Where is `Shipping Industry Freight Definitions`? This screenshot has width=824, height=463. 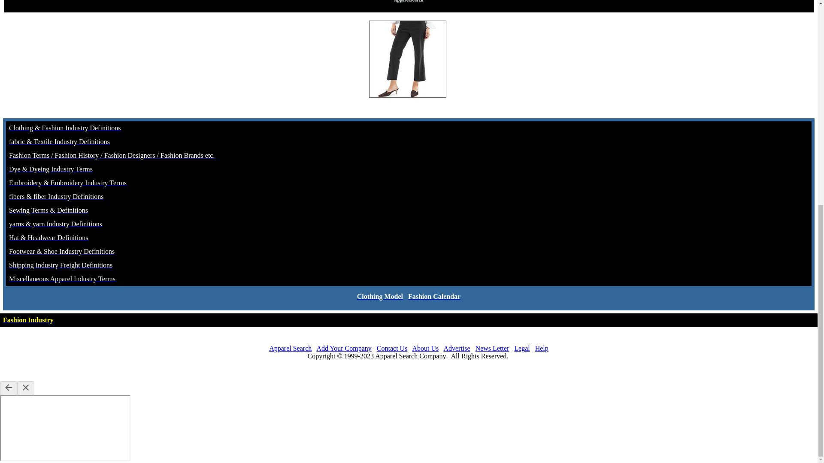
Shipping Industry Freight Definitions is located at coordinates (61, 265).